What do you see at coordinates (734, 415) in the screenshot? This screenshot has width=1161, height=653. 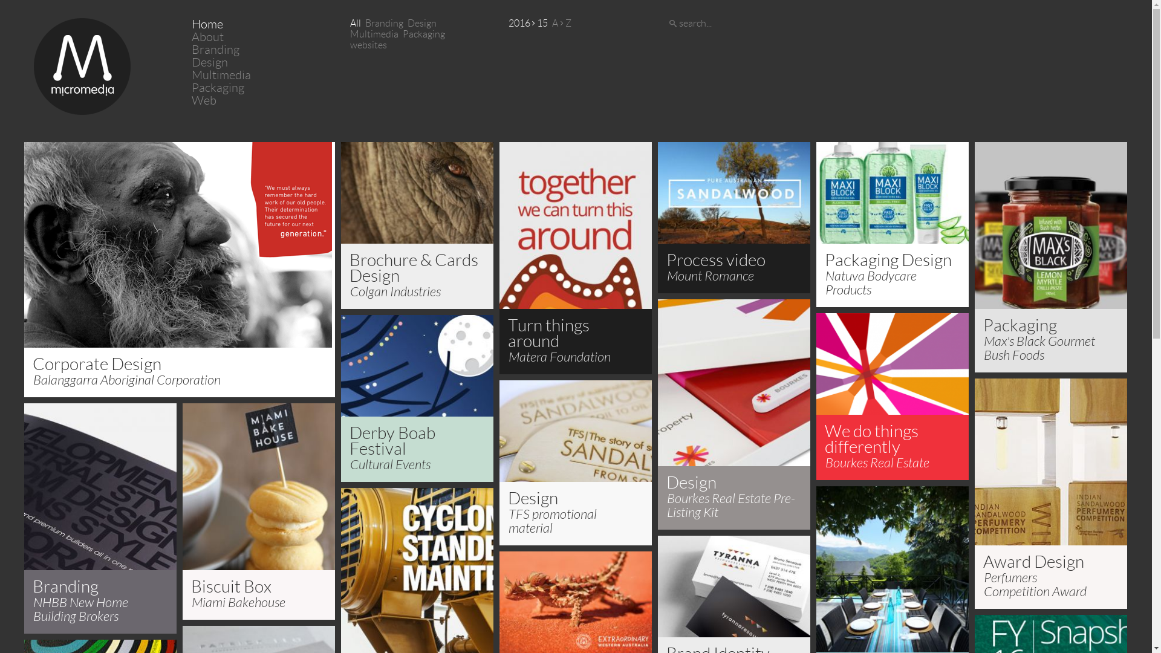 I see `Design
Bourkes Real Estate Pre-Listing Kit` at bounding box center [734, 415].